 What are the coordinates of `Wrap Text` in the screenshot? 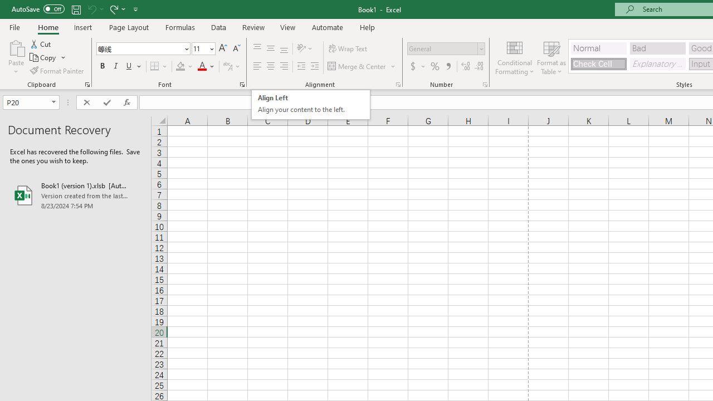 It's located at (348, 49).